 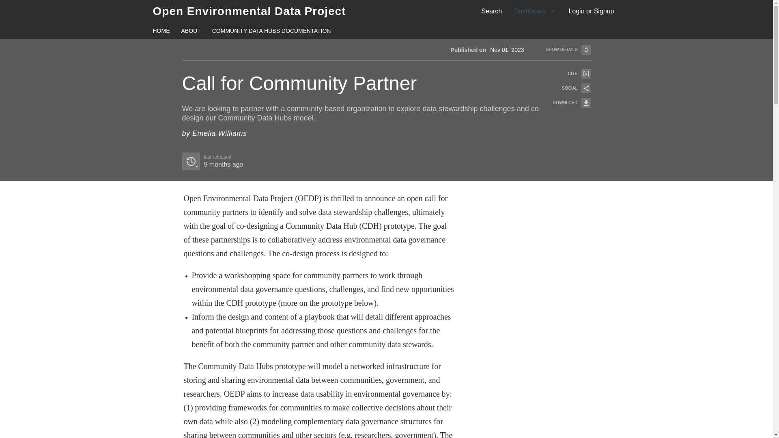 What do you see at coordinates (491, 11) in the screenshot?
I see `Search` at bounding box center [491, 11].